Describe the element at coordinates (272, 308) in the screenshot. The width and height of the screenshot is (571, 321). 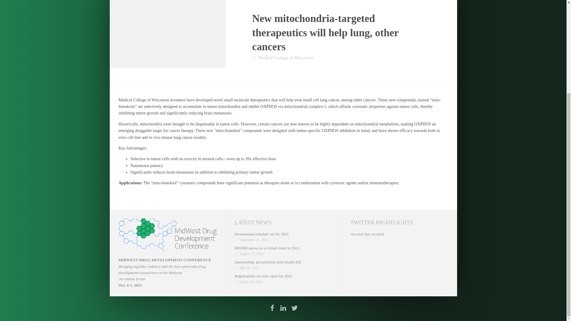
I see `Facebook` at that location.